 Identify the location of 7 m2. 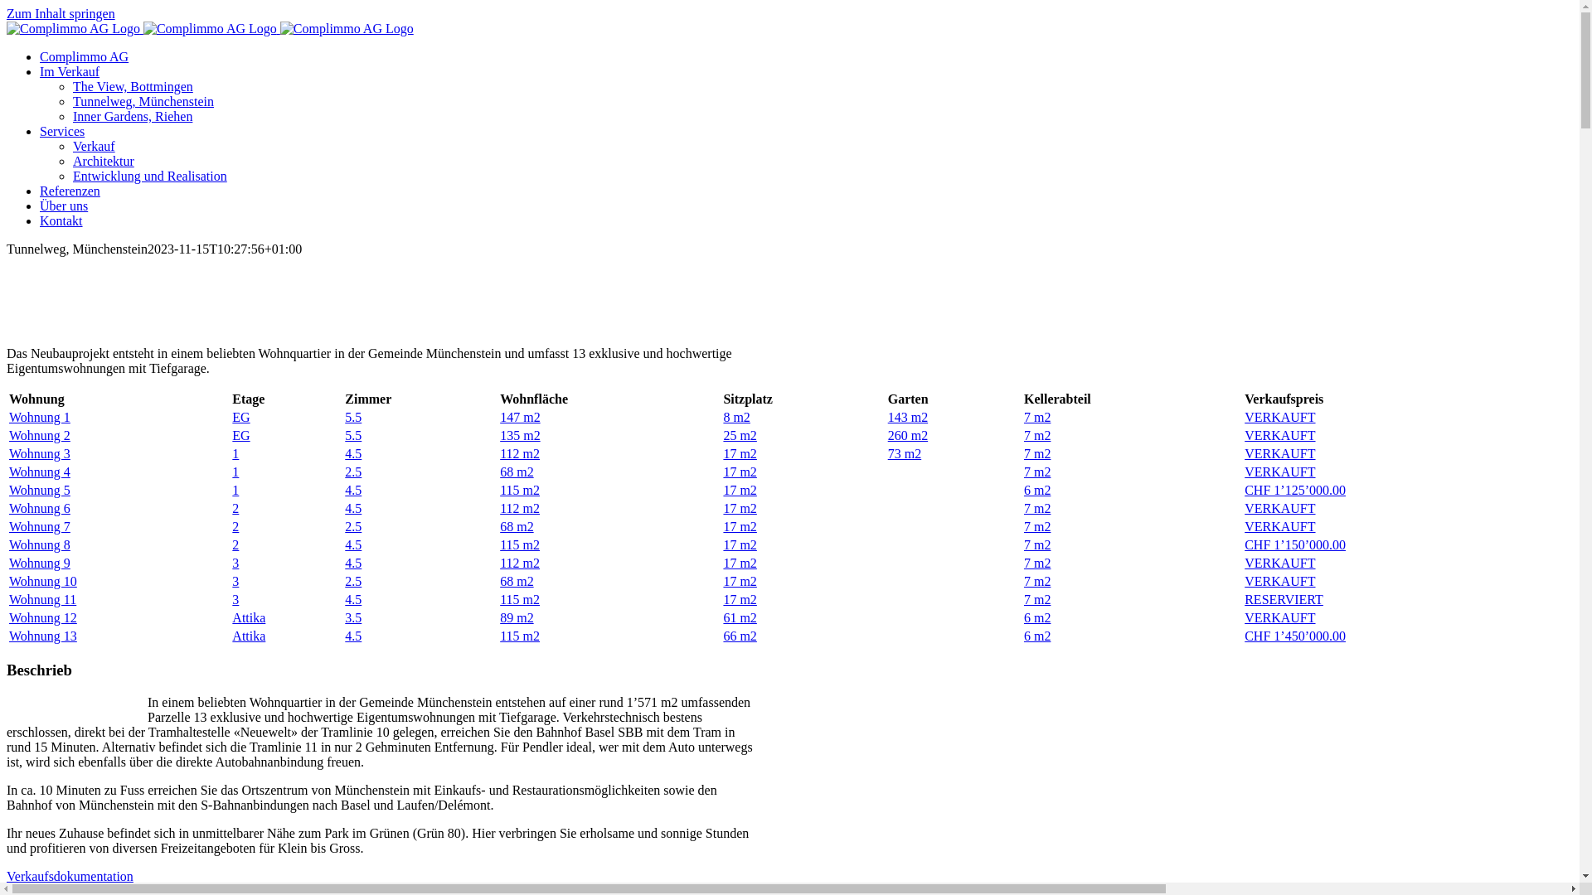
(1037, 564).